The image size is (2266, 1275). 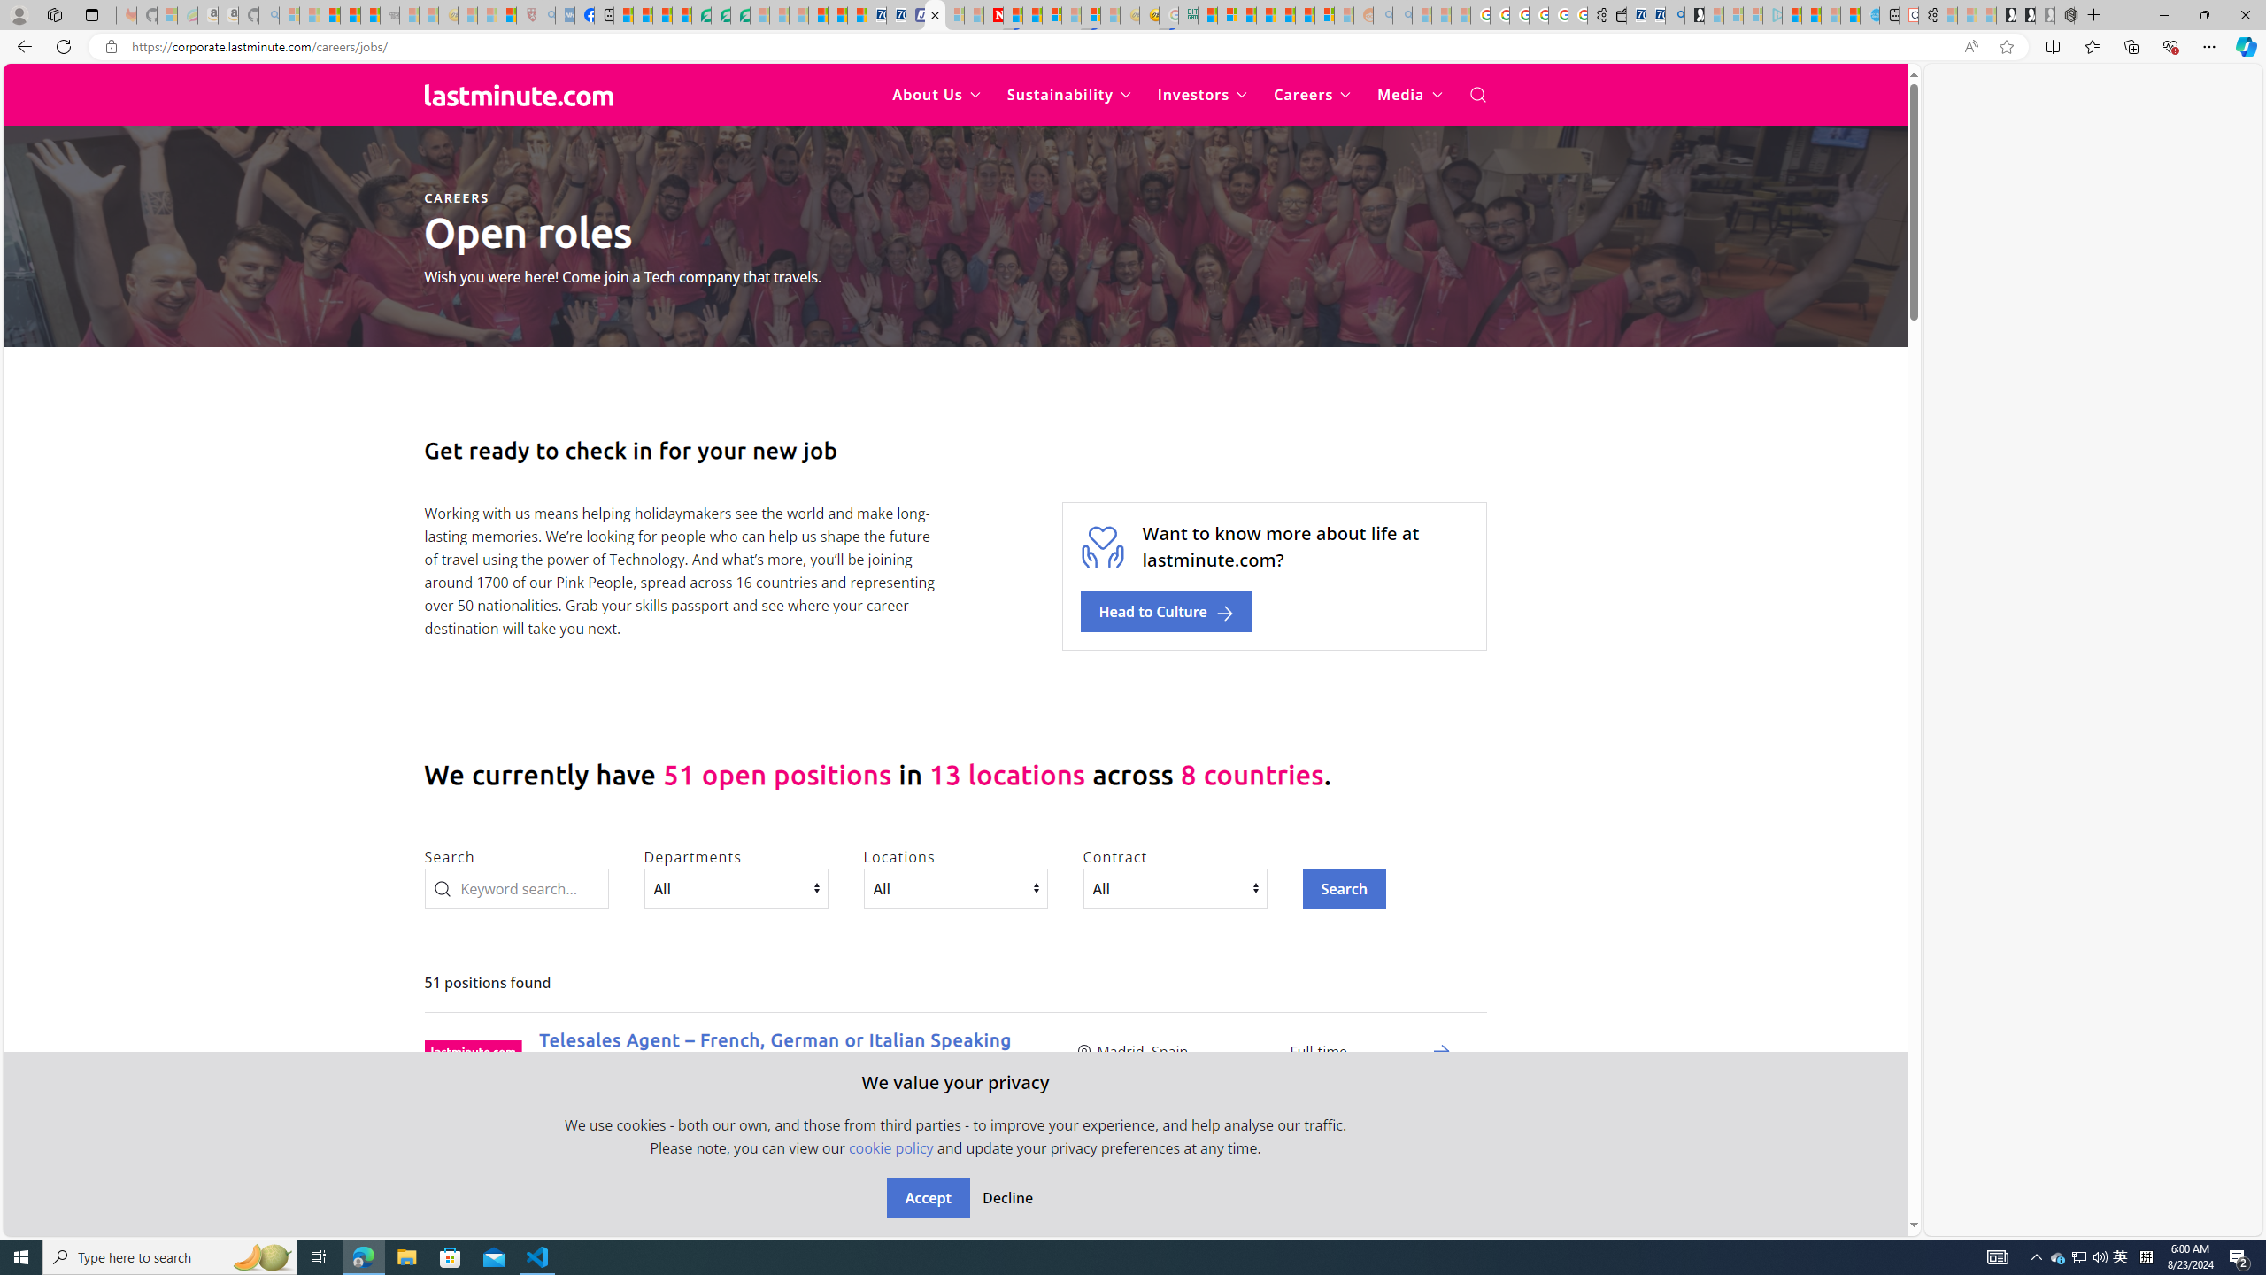 I want to click on Copilot (Ctrl+Shift+.), so click(x=2245, y=46).